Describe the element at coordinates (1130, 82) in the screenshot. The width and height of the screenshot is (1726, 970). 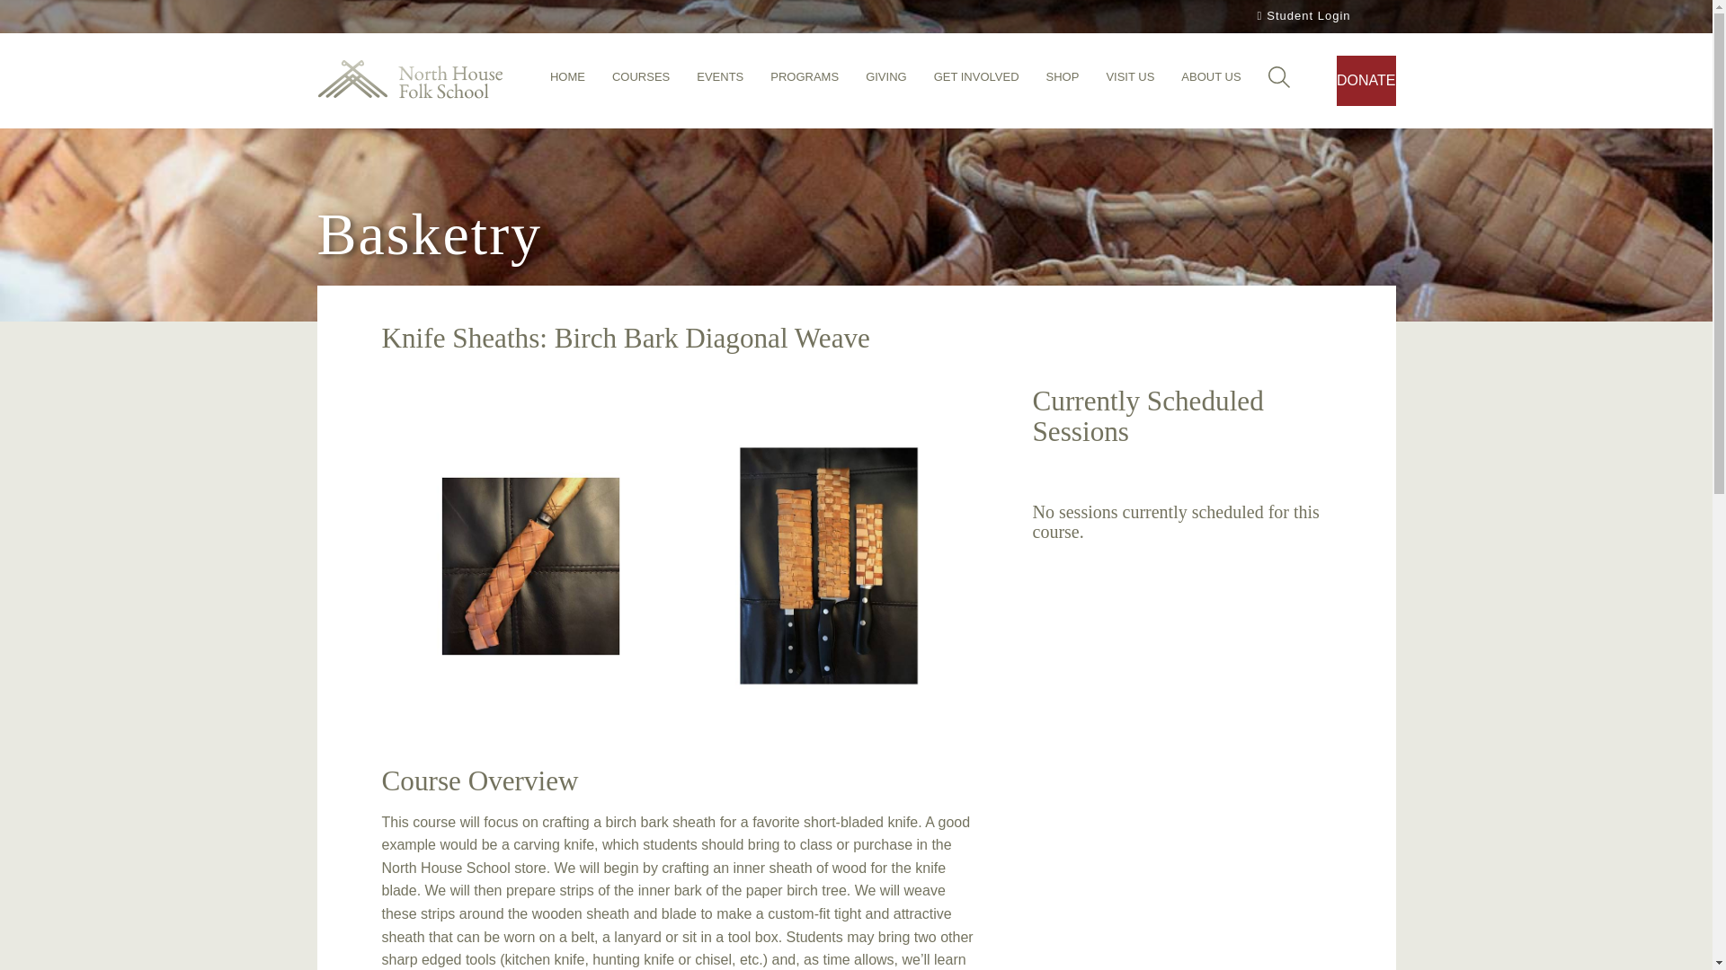
I see `VISIT US` at that location.